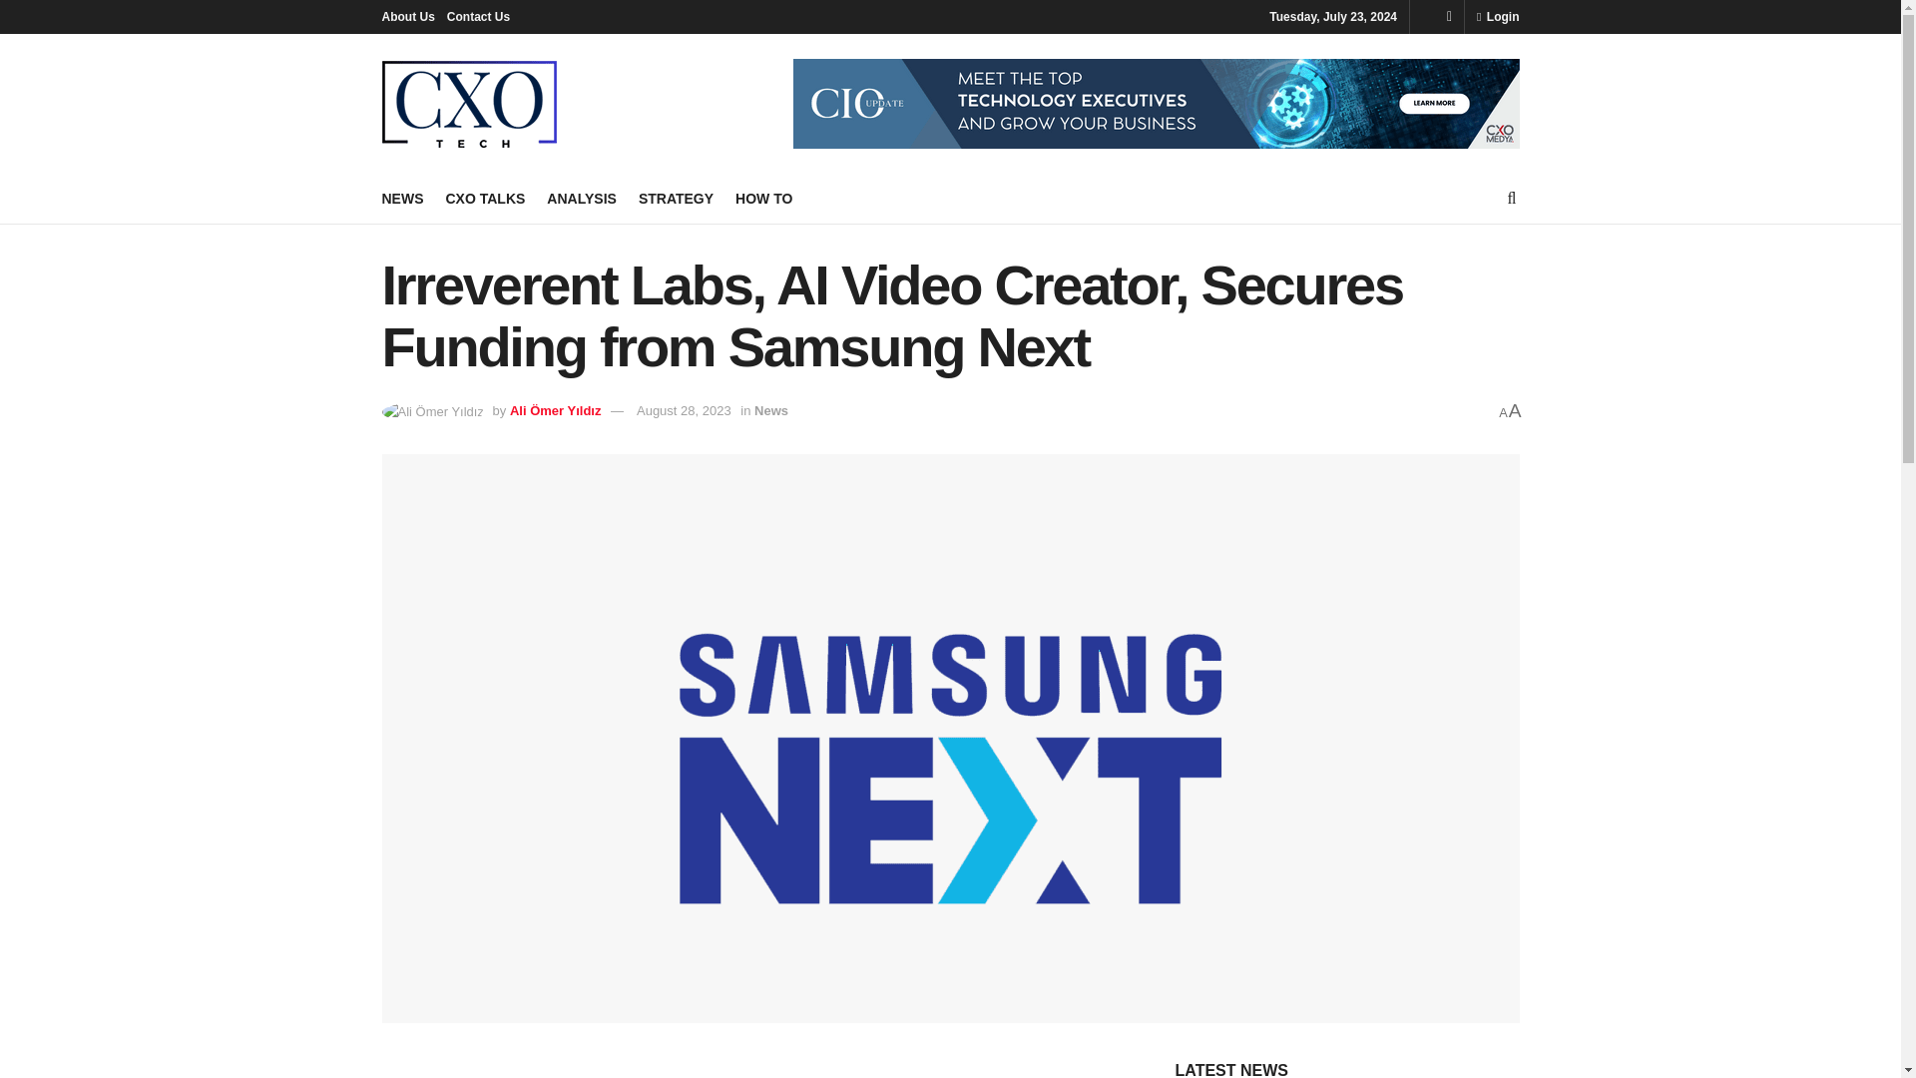 The image size is (1916, 1078). Describe the element at coordinates (485, 198) in the screenshot. I see `CXO TALKS` at that location.